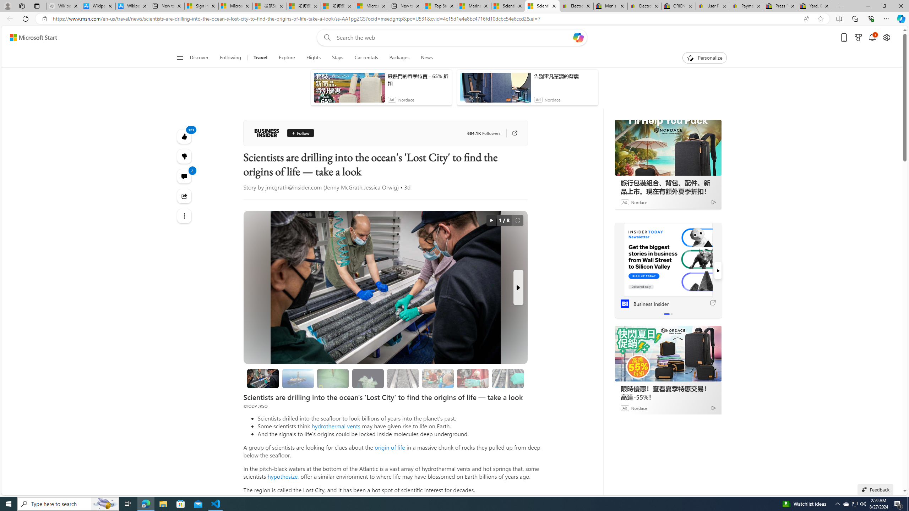 This screenshot has height=511, width=909. What do you see at coordinates (491, 220) in the screenshot?
I see `autorotate button` at bounding box center [491, 220].